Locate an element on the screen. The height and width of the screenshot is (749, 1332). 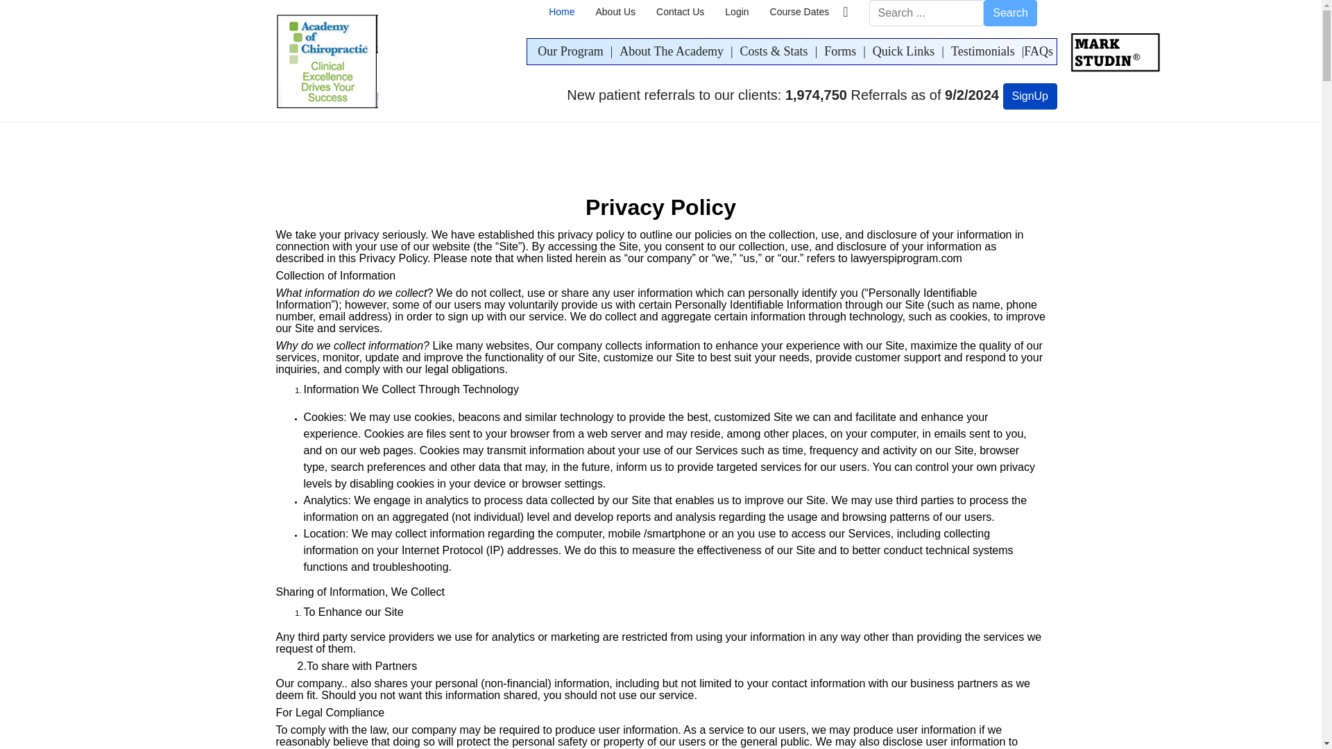
Course Dates is located at coordinates (799, 12).